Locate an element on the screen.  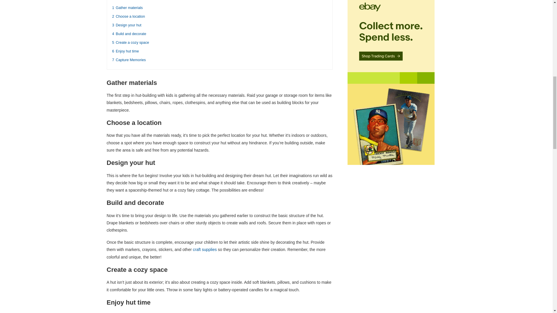
7 Capture Memories is located at coordinates (129, 60).